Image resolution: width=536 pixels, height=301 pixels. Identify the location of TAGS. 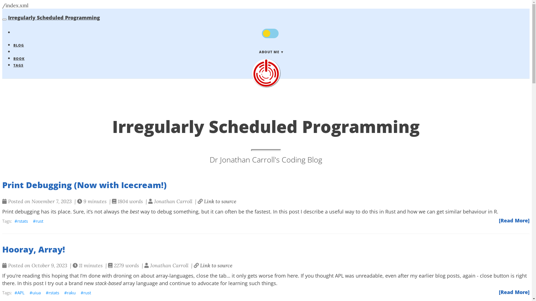
(18, 65).